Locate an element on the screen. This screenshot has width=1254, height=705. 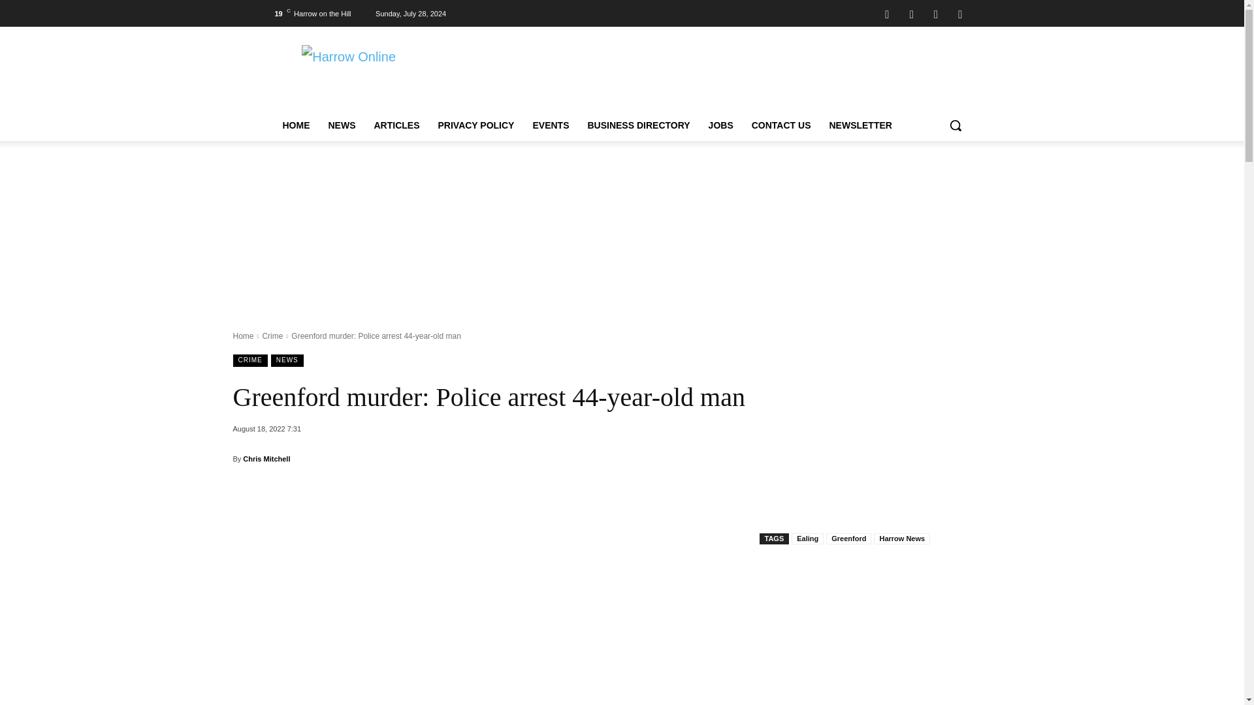
ARTICLES is located at coordinates (396, 125).